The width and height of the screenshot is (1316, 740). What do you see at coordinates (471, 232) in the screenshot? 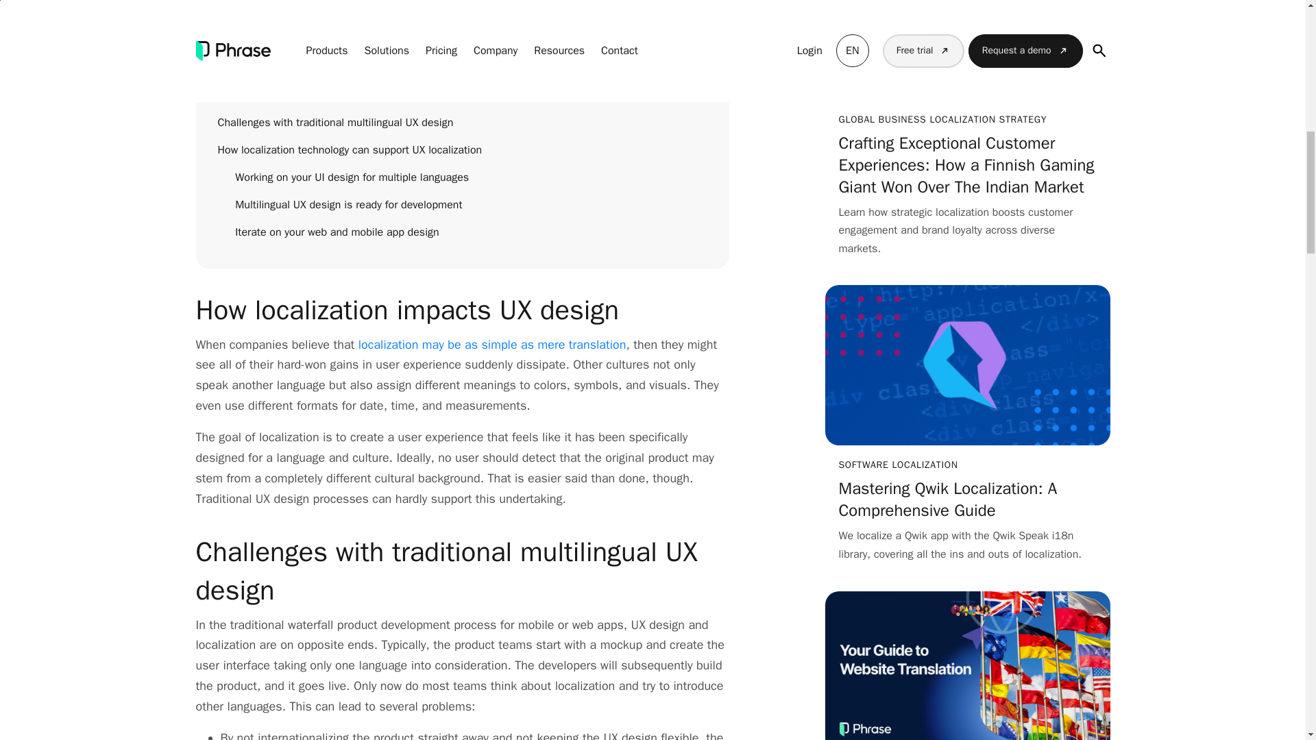
I see `Iterate on your web and mobile app design` at bounding box center [471, 232].